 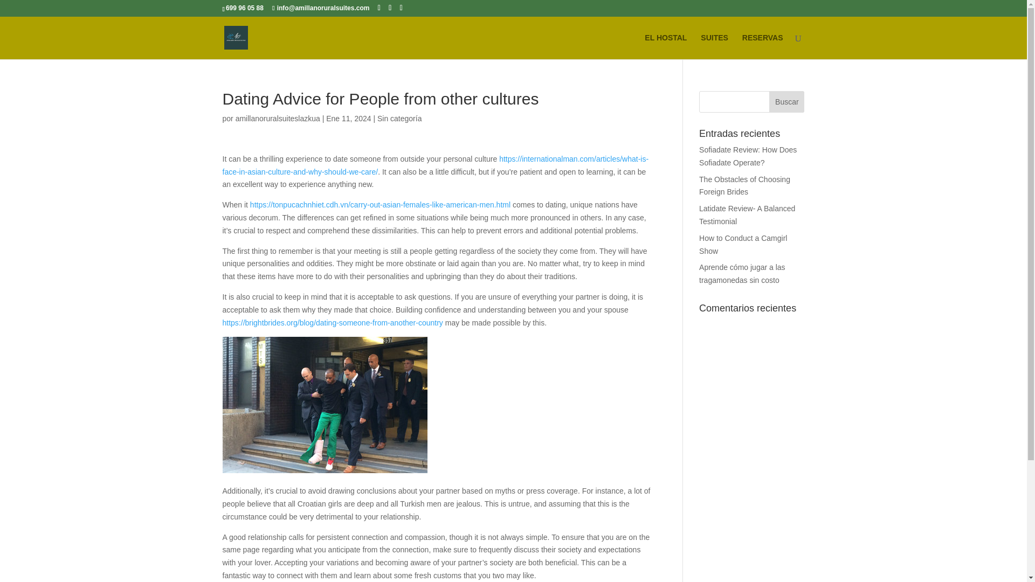 What do you see at coordinates (278, 118) in the screenshot?
I see `Mensajes de amillanoruralsuiteslazkua` at bounding box center [278, 118].